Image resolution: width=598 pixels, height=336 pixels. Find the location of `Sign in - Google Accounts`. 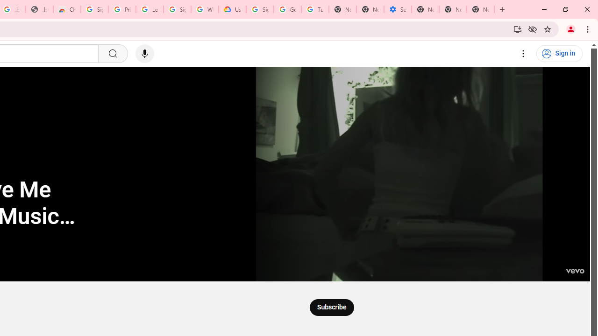

Sign in - Google Accounts is located at coordinates (177, 9).